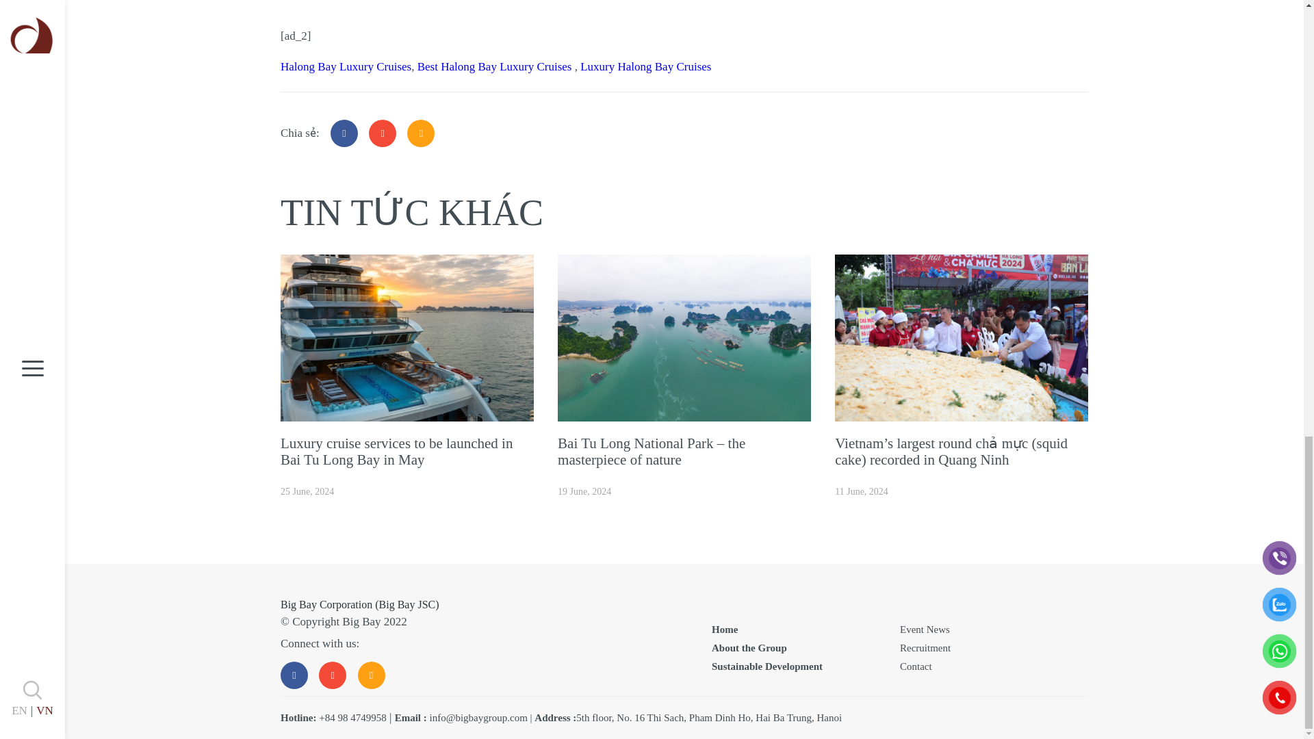 The image size is (1314, 739). Describe the element at coordinates (916, 666) in the screenshot. I see `Contact` at that location.